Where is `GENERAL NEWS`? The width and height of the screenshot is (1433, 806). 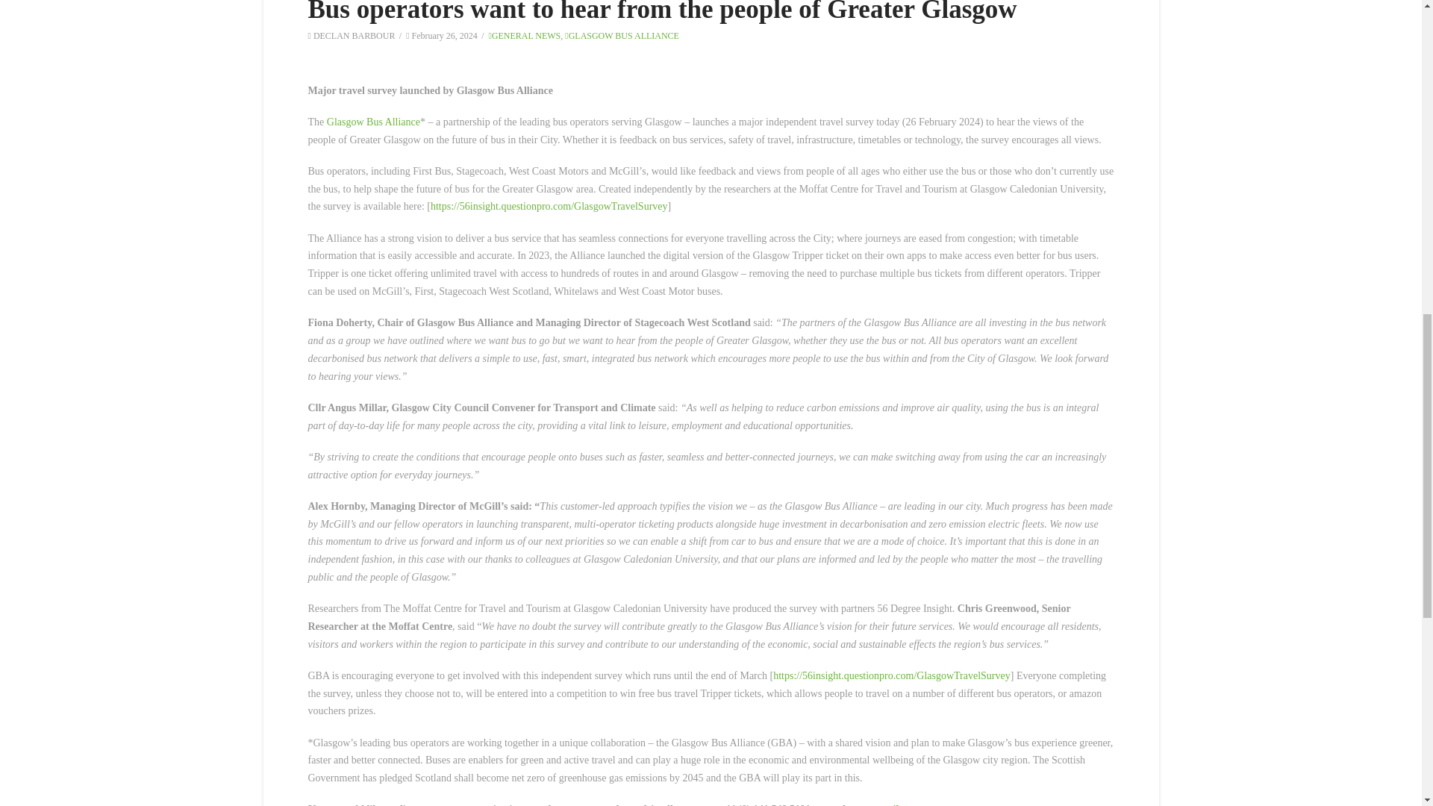 GENERAL NEWS is located at coordinates (524, 36).